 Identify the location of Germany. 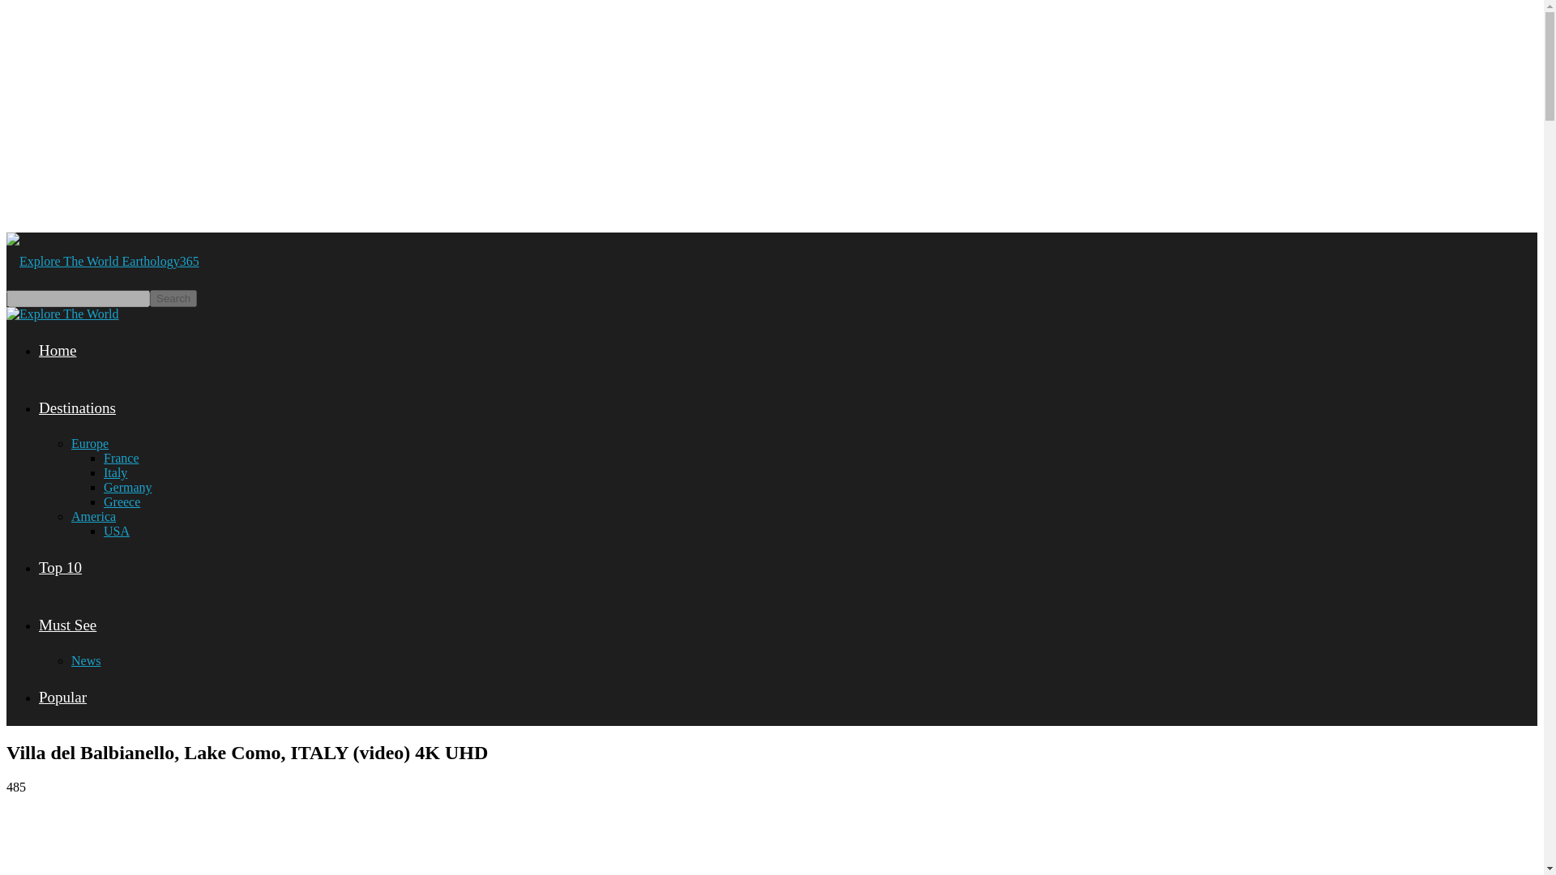
(128, 487).